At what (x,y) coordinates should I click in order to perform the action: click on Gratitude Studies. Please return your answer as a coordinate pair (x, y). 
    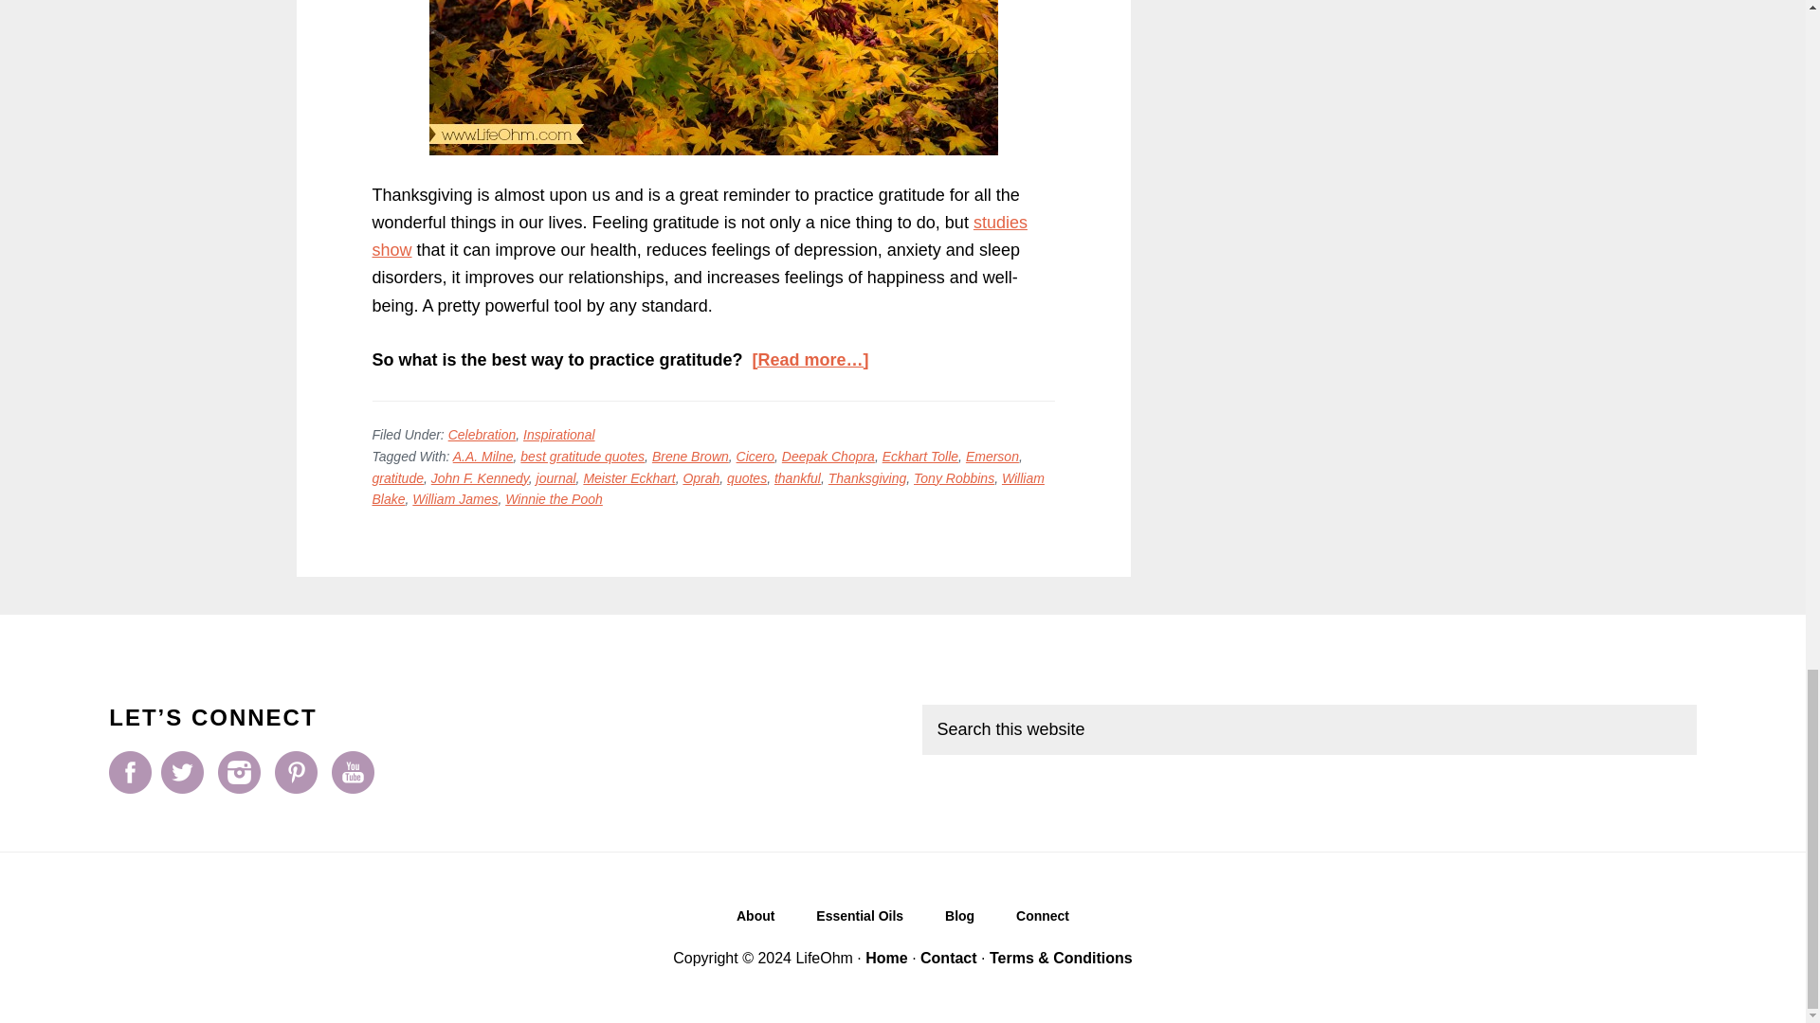
    Looking at the image, I should click on (698, 236).